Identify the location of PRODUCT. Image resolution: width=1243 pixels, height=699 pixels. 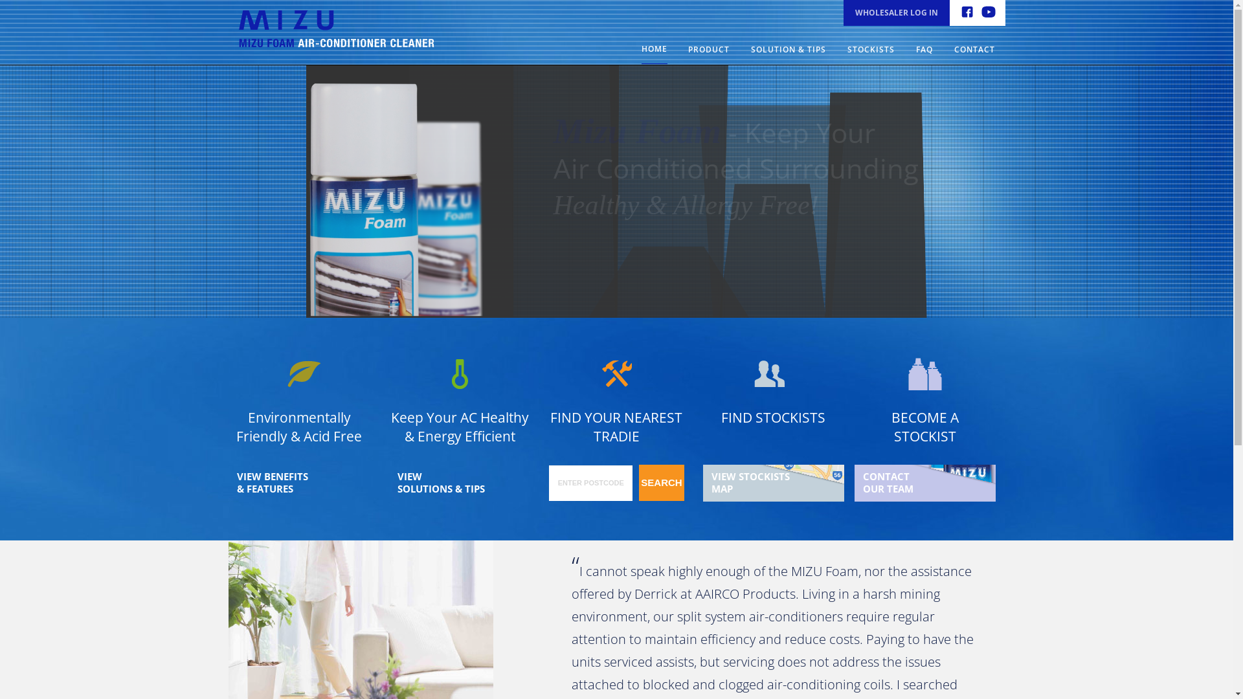
(708, 49).